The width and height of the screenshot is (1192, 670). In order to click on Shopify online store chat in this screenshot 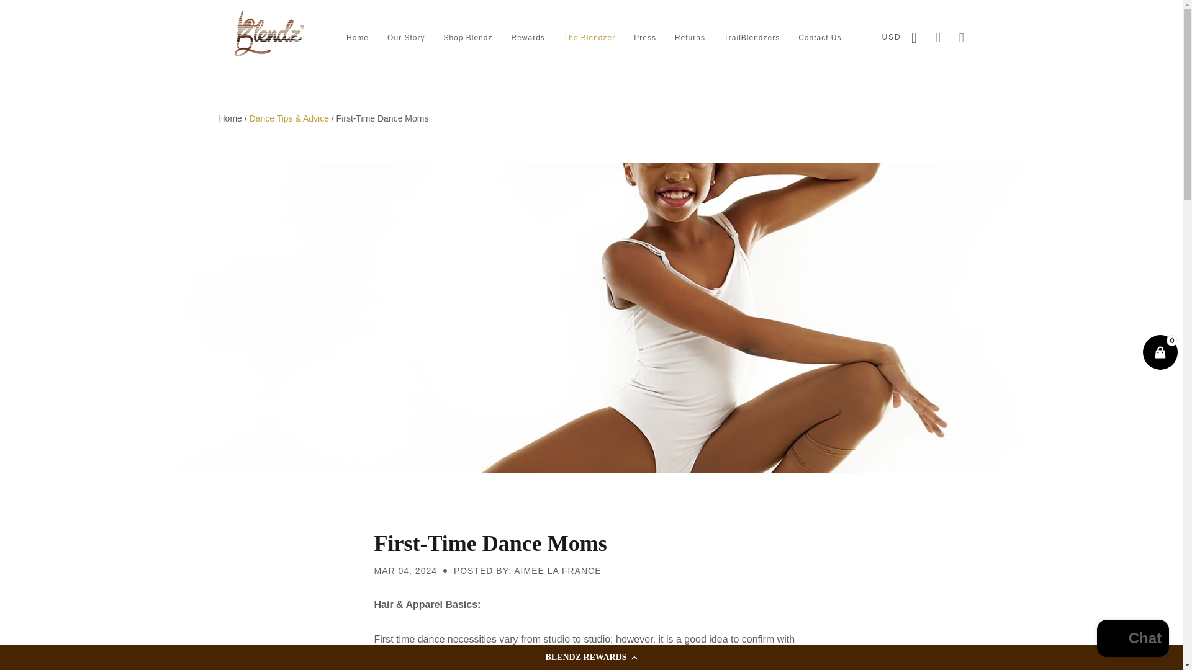, I will do `click(1132, 640)`.